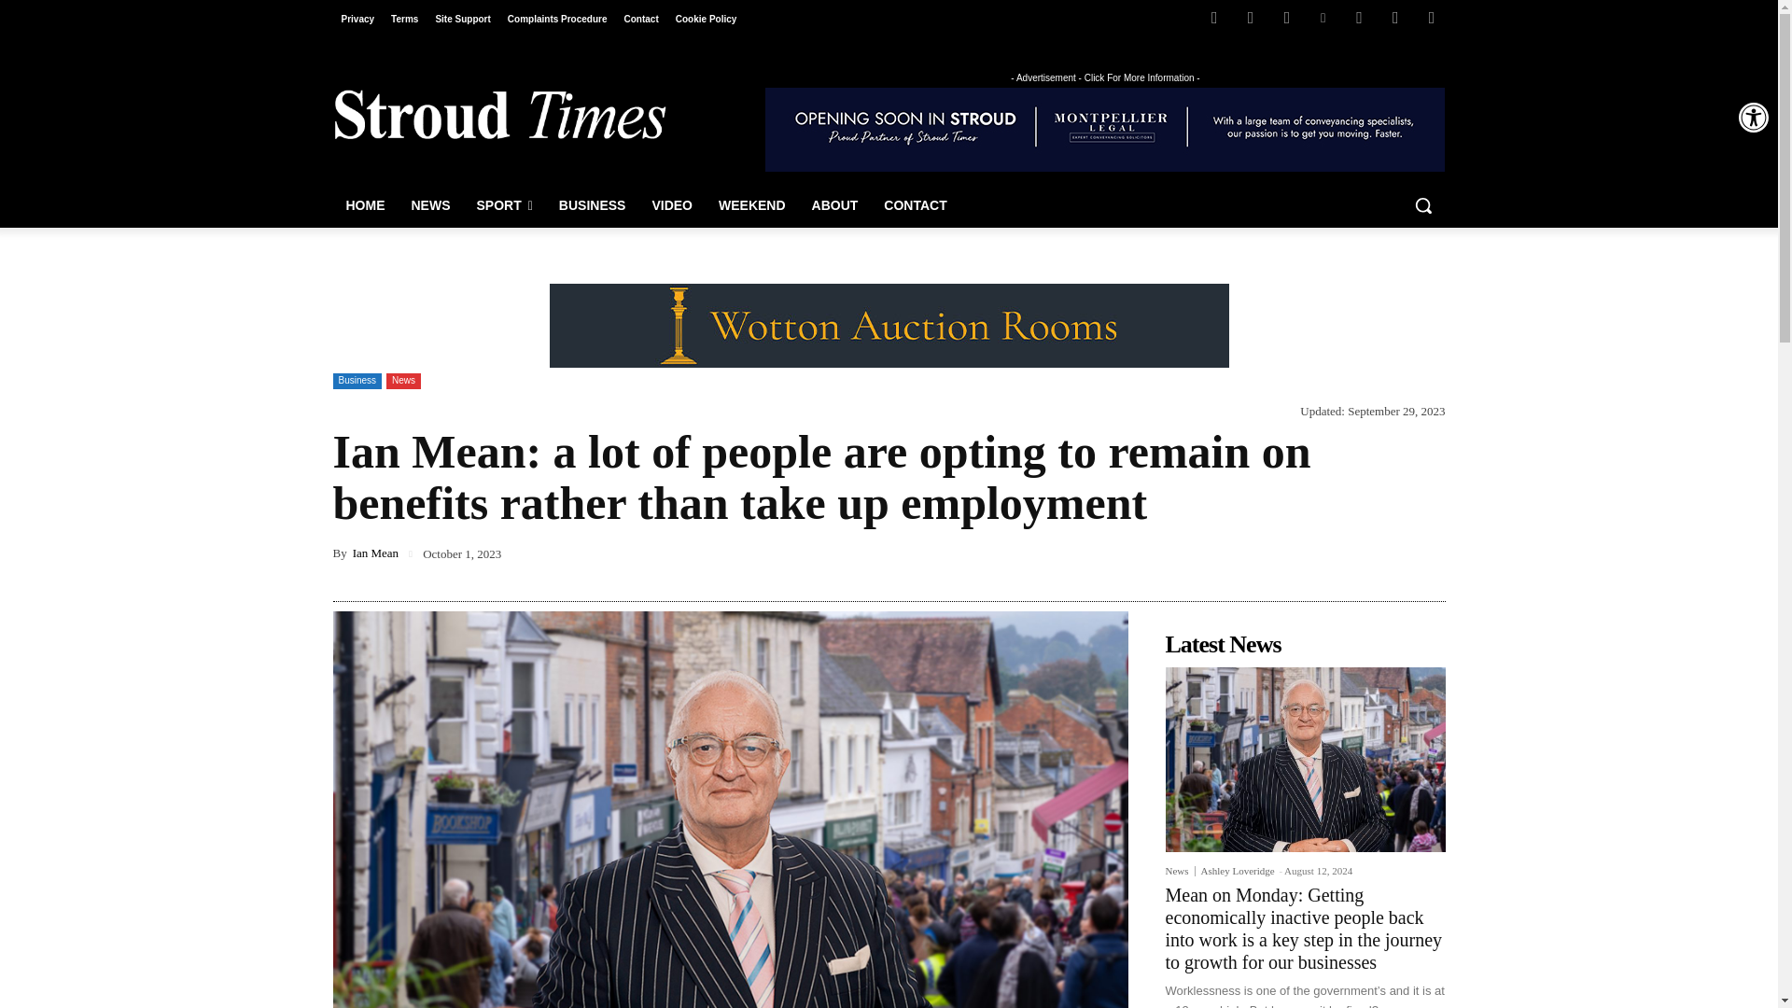 The height and width of the screenshot is (1008, 1792). What do you see at coordinates (1213, 18) in the screenshot?
I see `Facebook` at bounding box center [1213, 18].